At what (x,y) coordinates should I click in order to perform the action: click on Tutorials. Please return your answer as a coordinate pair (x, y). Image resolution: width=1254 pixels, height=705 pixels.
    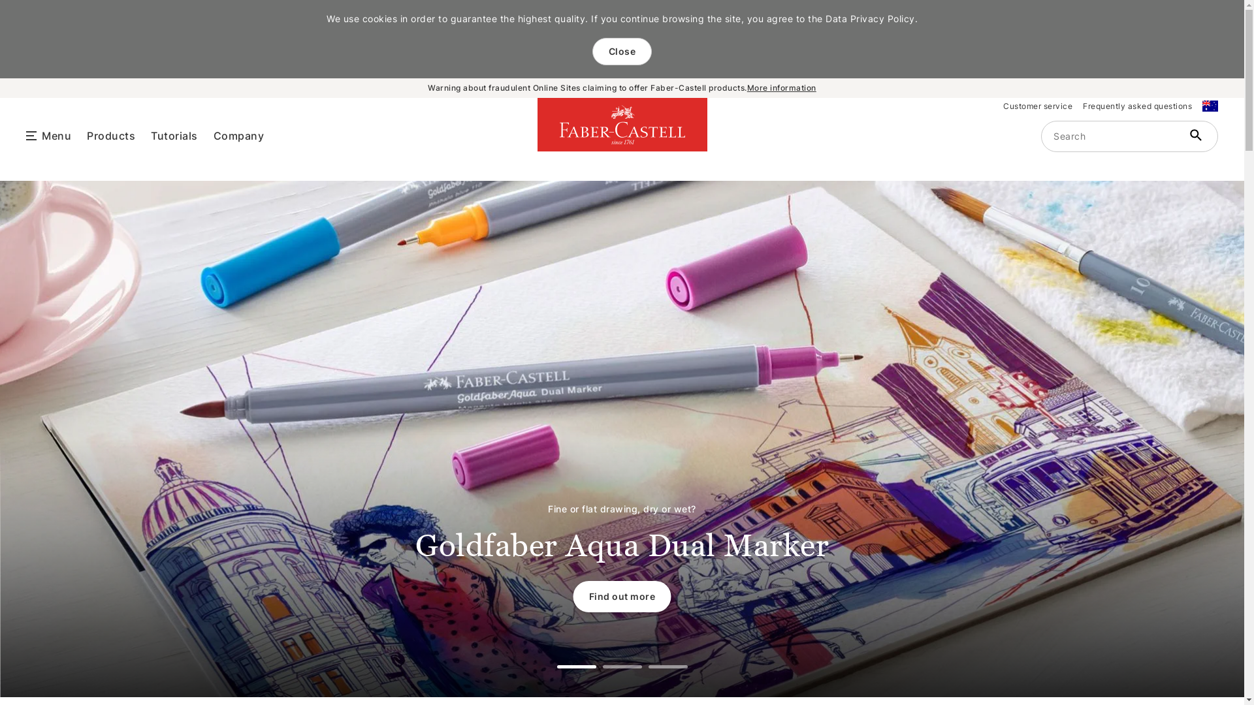
    Looking at the image, I should click on (174, 135).